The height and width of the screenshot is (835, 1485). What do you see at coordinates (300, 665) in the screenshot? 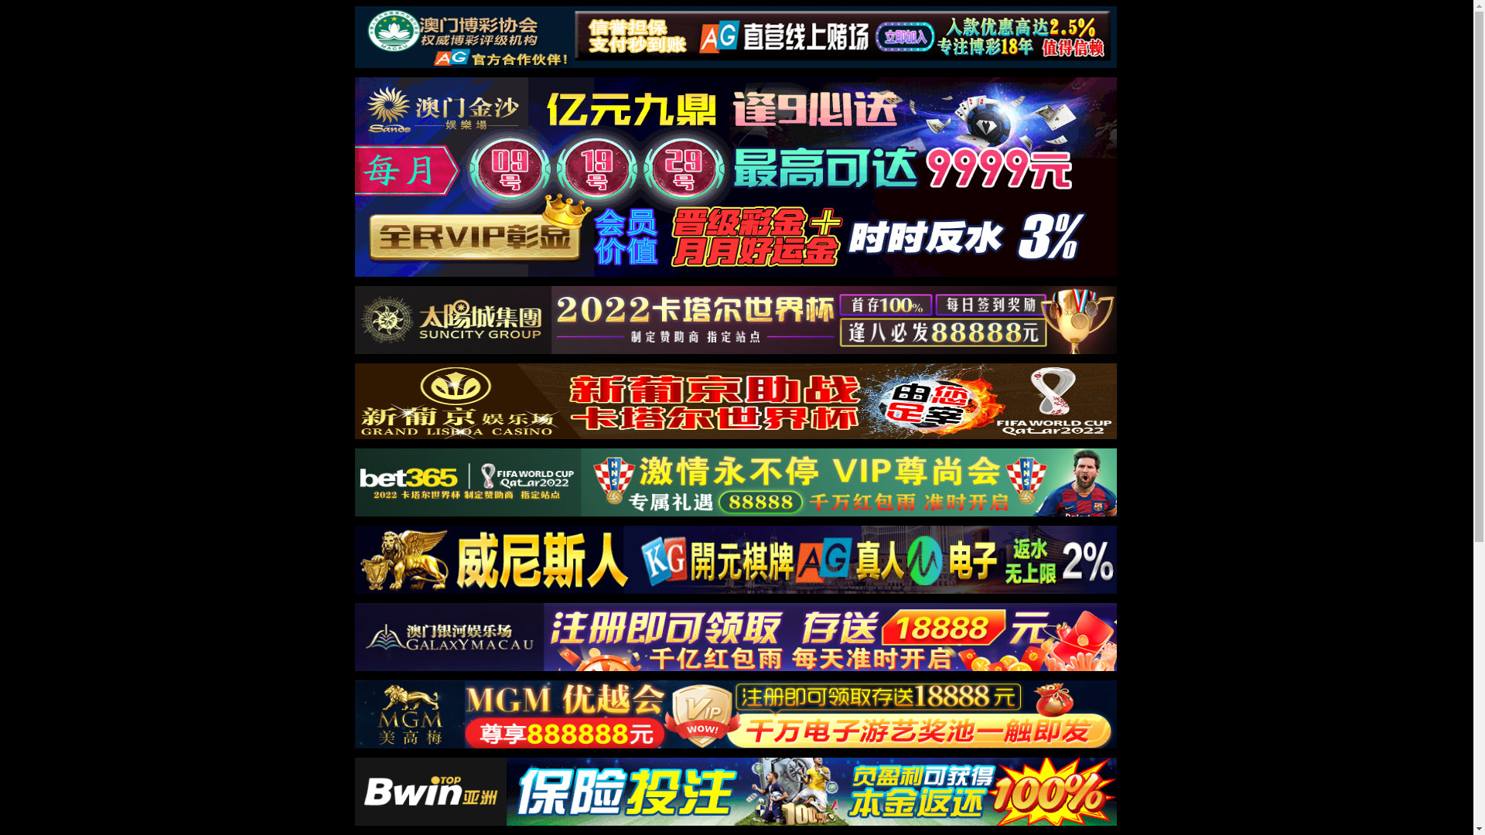
I see `>>` at bounding box center [300, 665].